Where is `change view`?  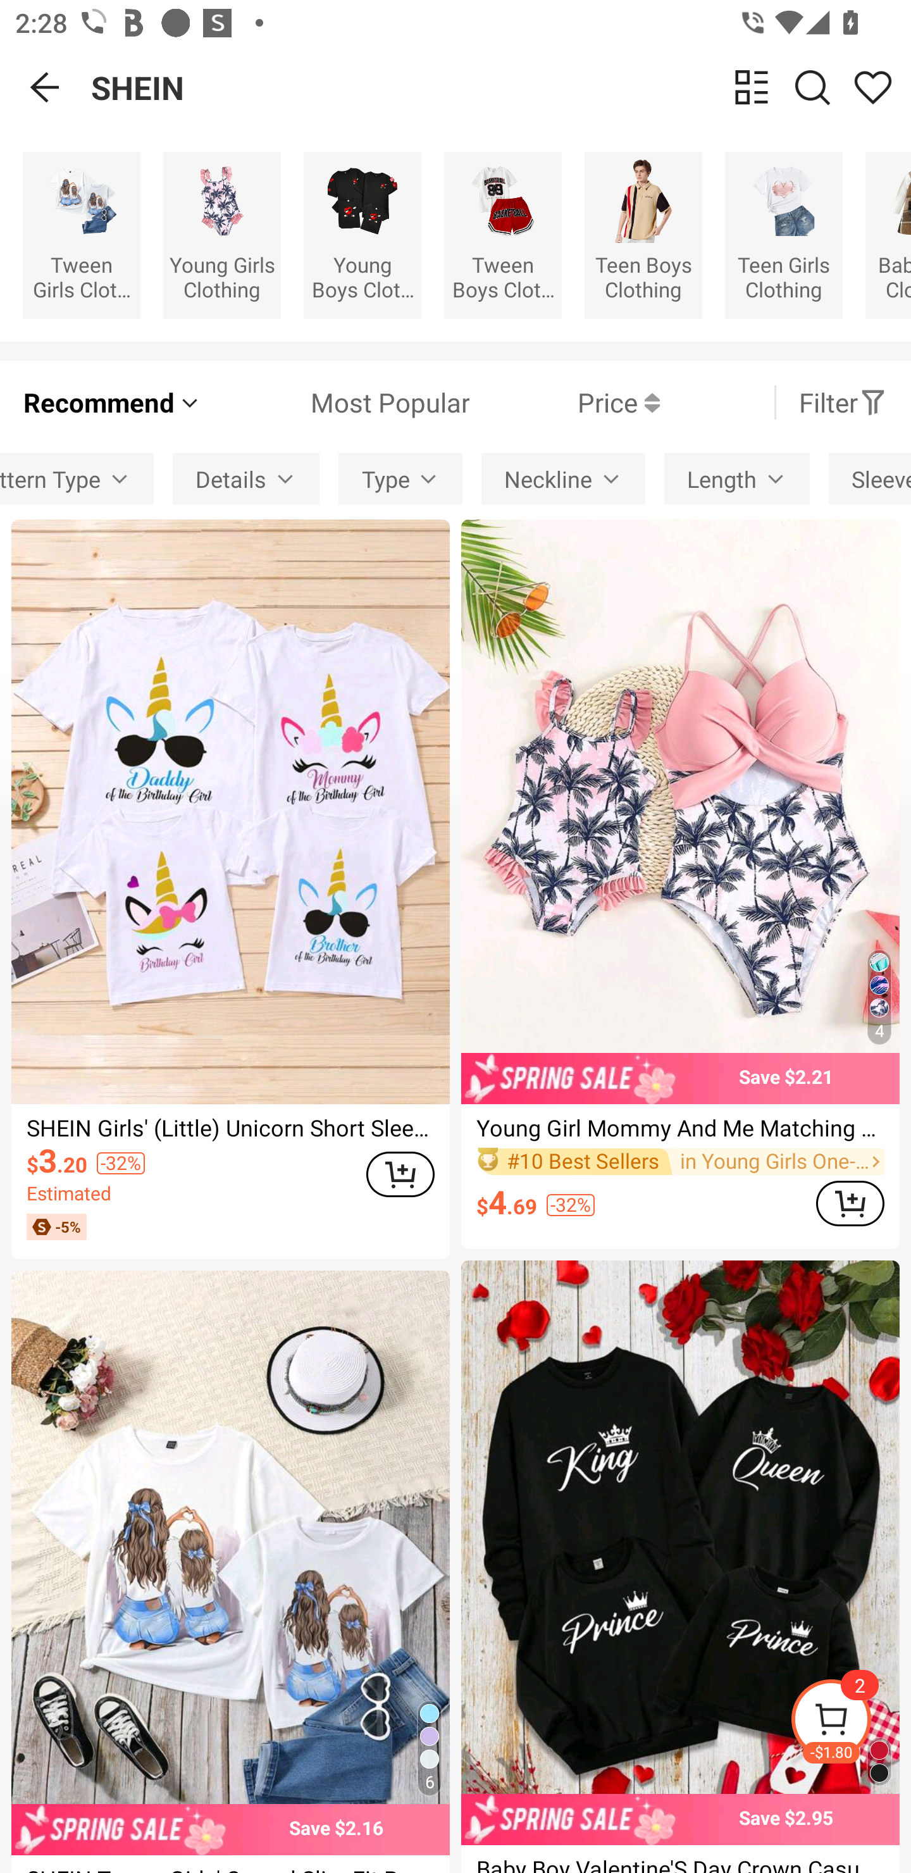 change view is located at coordinates (752, 87).